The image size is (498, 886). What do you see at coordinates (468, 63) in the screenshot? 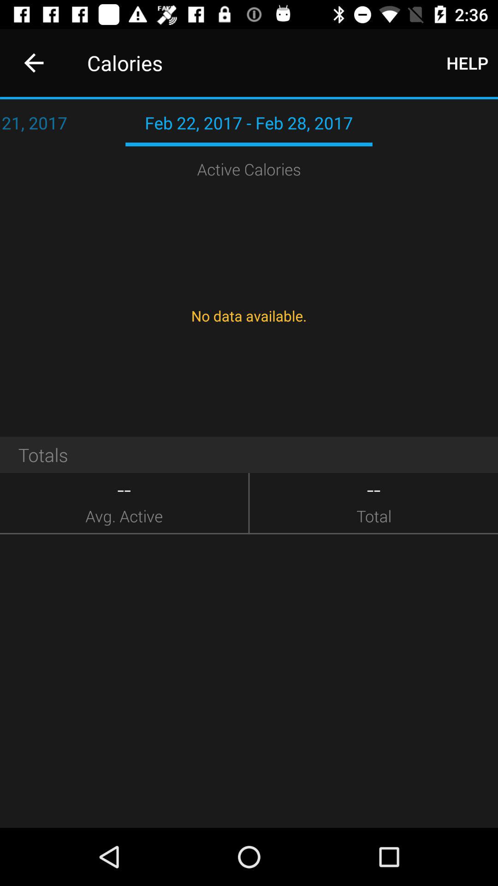
I see `launch help at the top right corner` at bounding box center [468, 63].